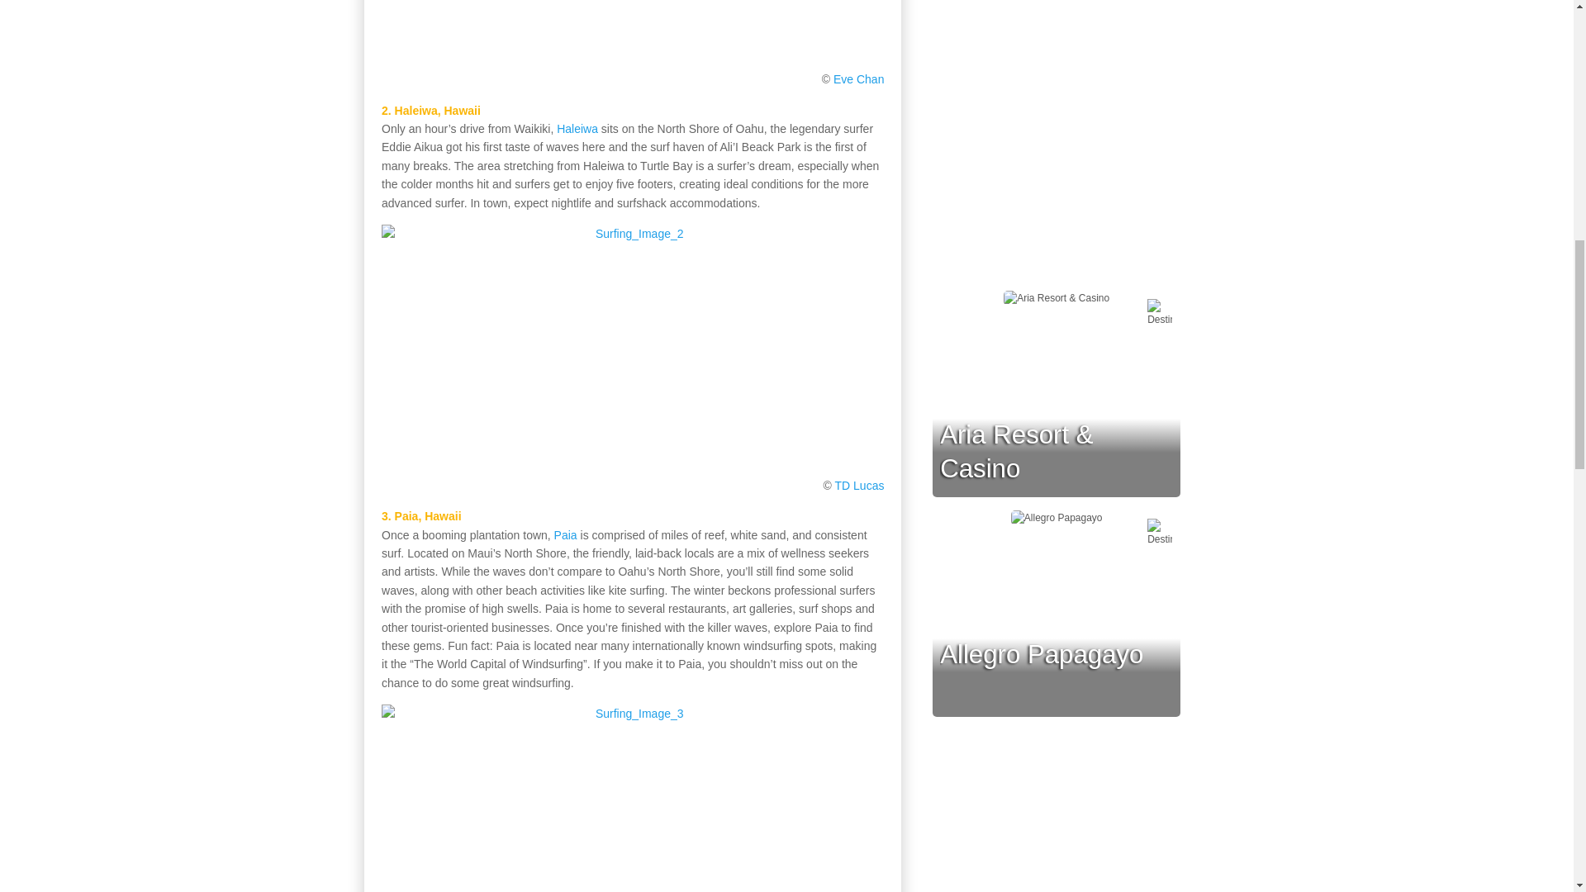  I want to click on Allegro Papagayo, so click(1042, 654).